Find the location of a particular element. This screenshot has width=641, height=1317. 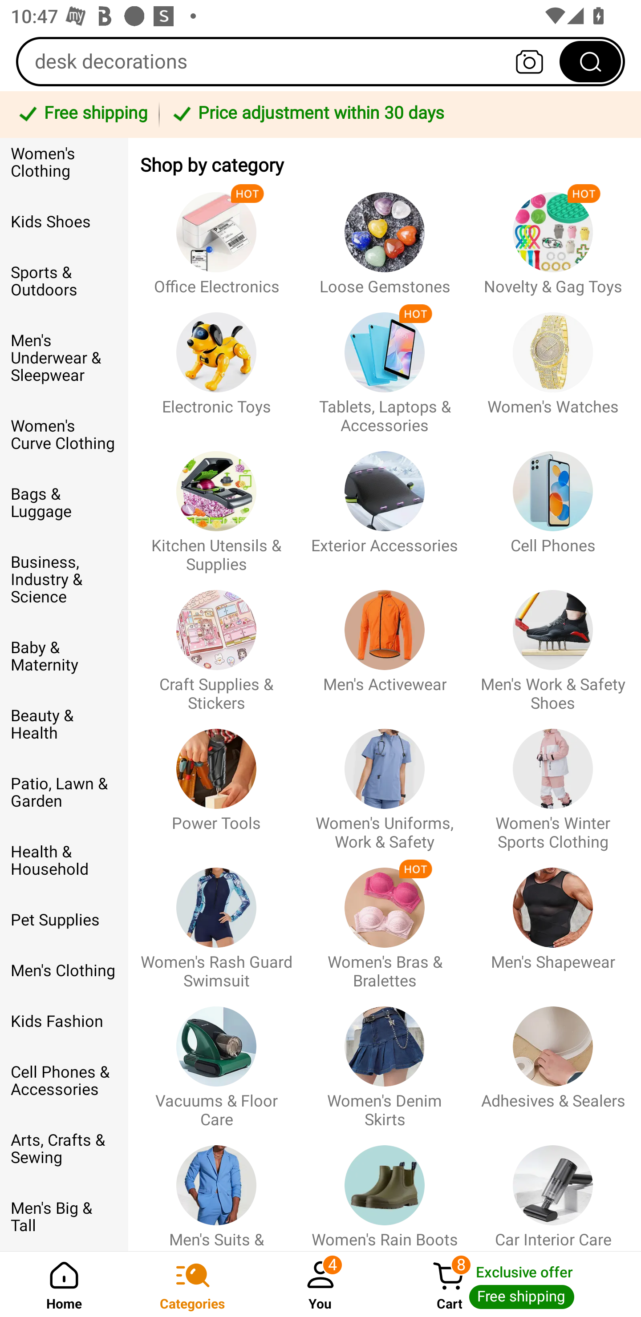

Men's Shapewear is located at coordinates (553, 921).